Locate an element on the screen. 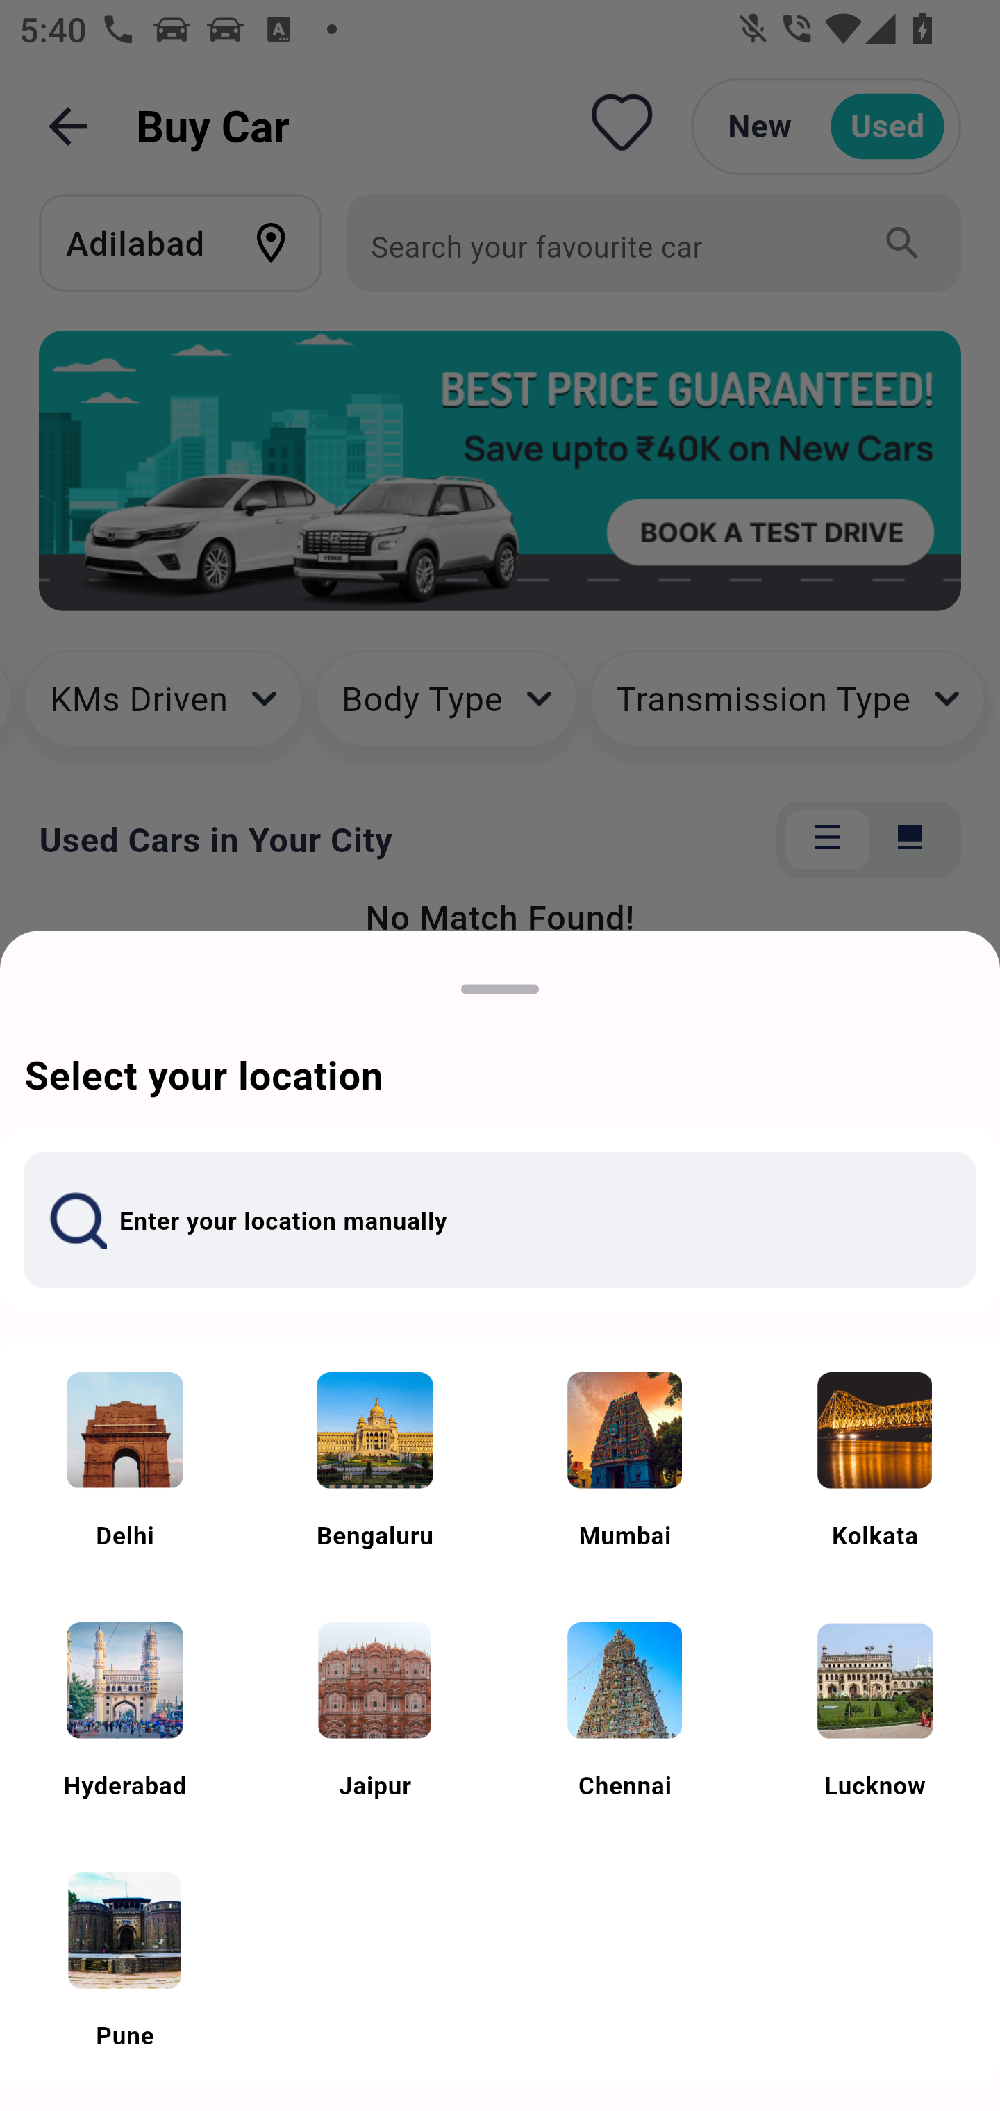  Kolkata is located at coordinates (875, 1462).